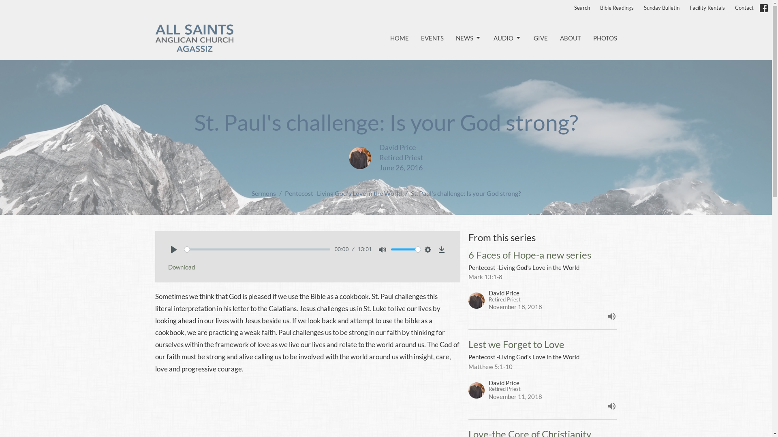 This screenshot has height=437, width=778. I want to click on HOME, so click(399, 38).